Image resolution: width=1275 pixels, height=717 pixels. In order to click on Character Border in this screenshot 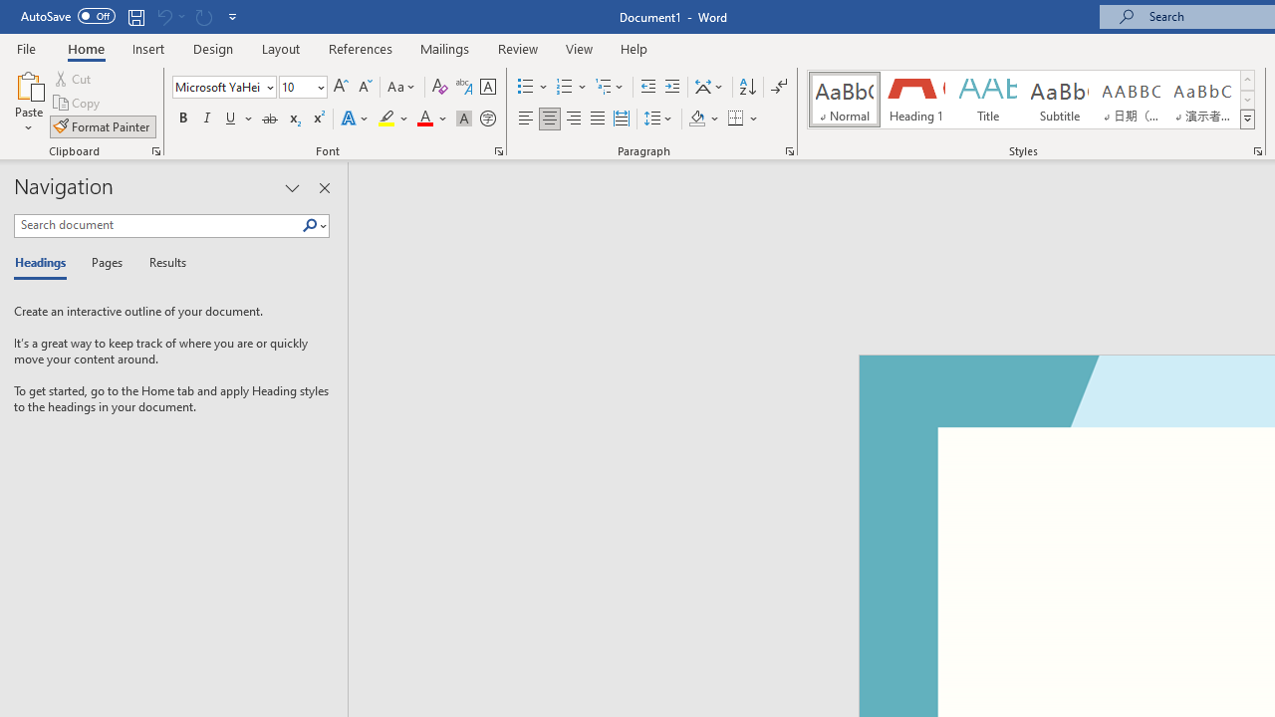, I will do `click(487, 88)`.